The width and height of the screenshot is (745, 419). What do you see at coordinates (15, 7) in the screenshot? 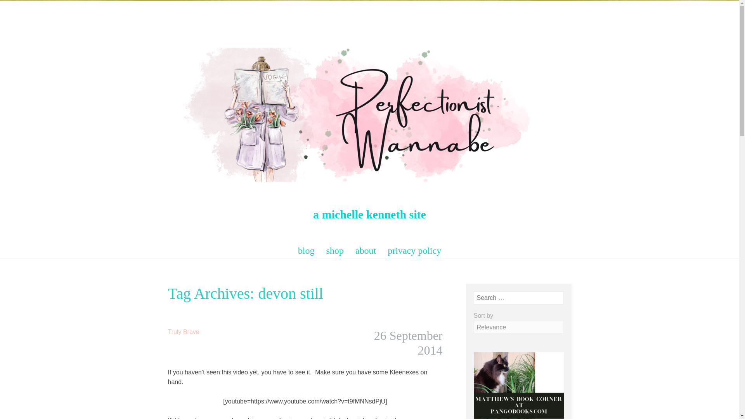
I see `Search` at bounding box center [15, 7].